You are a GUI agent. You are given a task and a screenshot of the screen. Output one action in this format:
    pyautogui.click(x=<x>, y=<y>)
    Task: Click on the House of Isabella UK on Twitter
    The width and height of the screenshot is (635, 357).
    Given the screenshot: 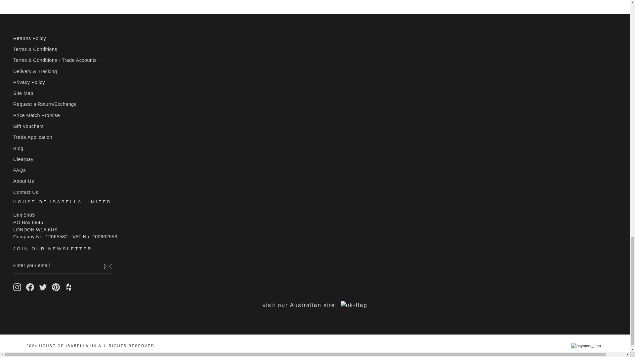 What is the action you would take?
    pyautogui.click(x=43, y=287)
    